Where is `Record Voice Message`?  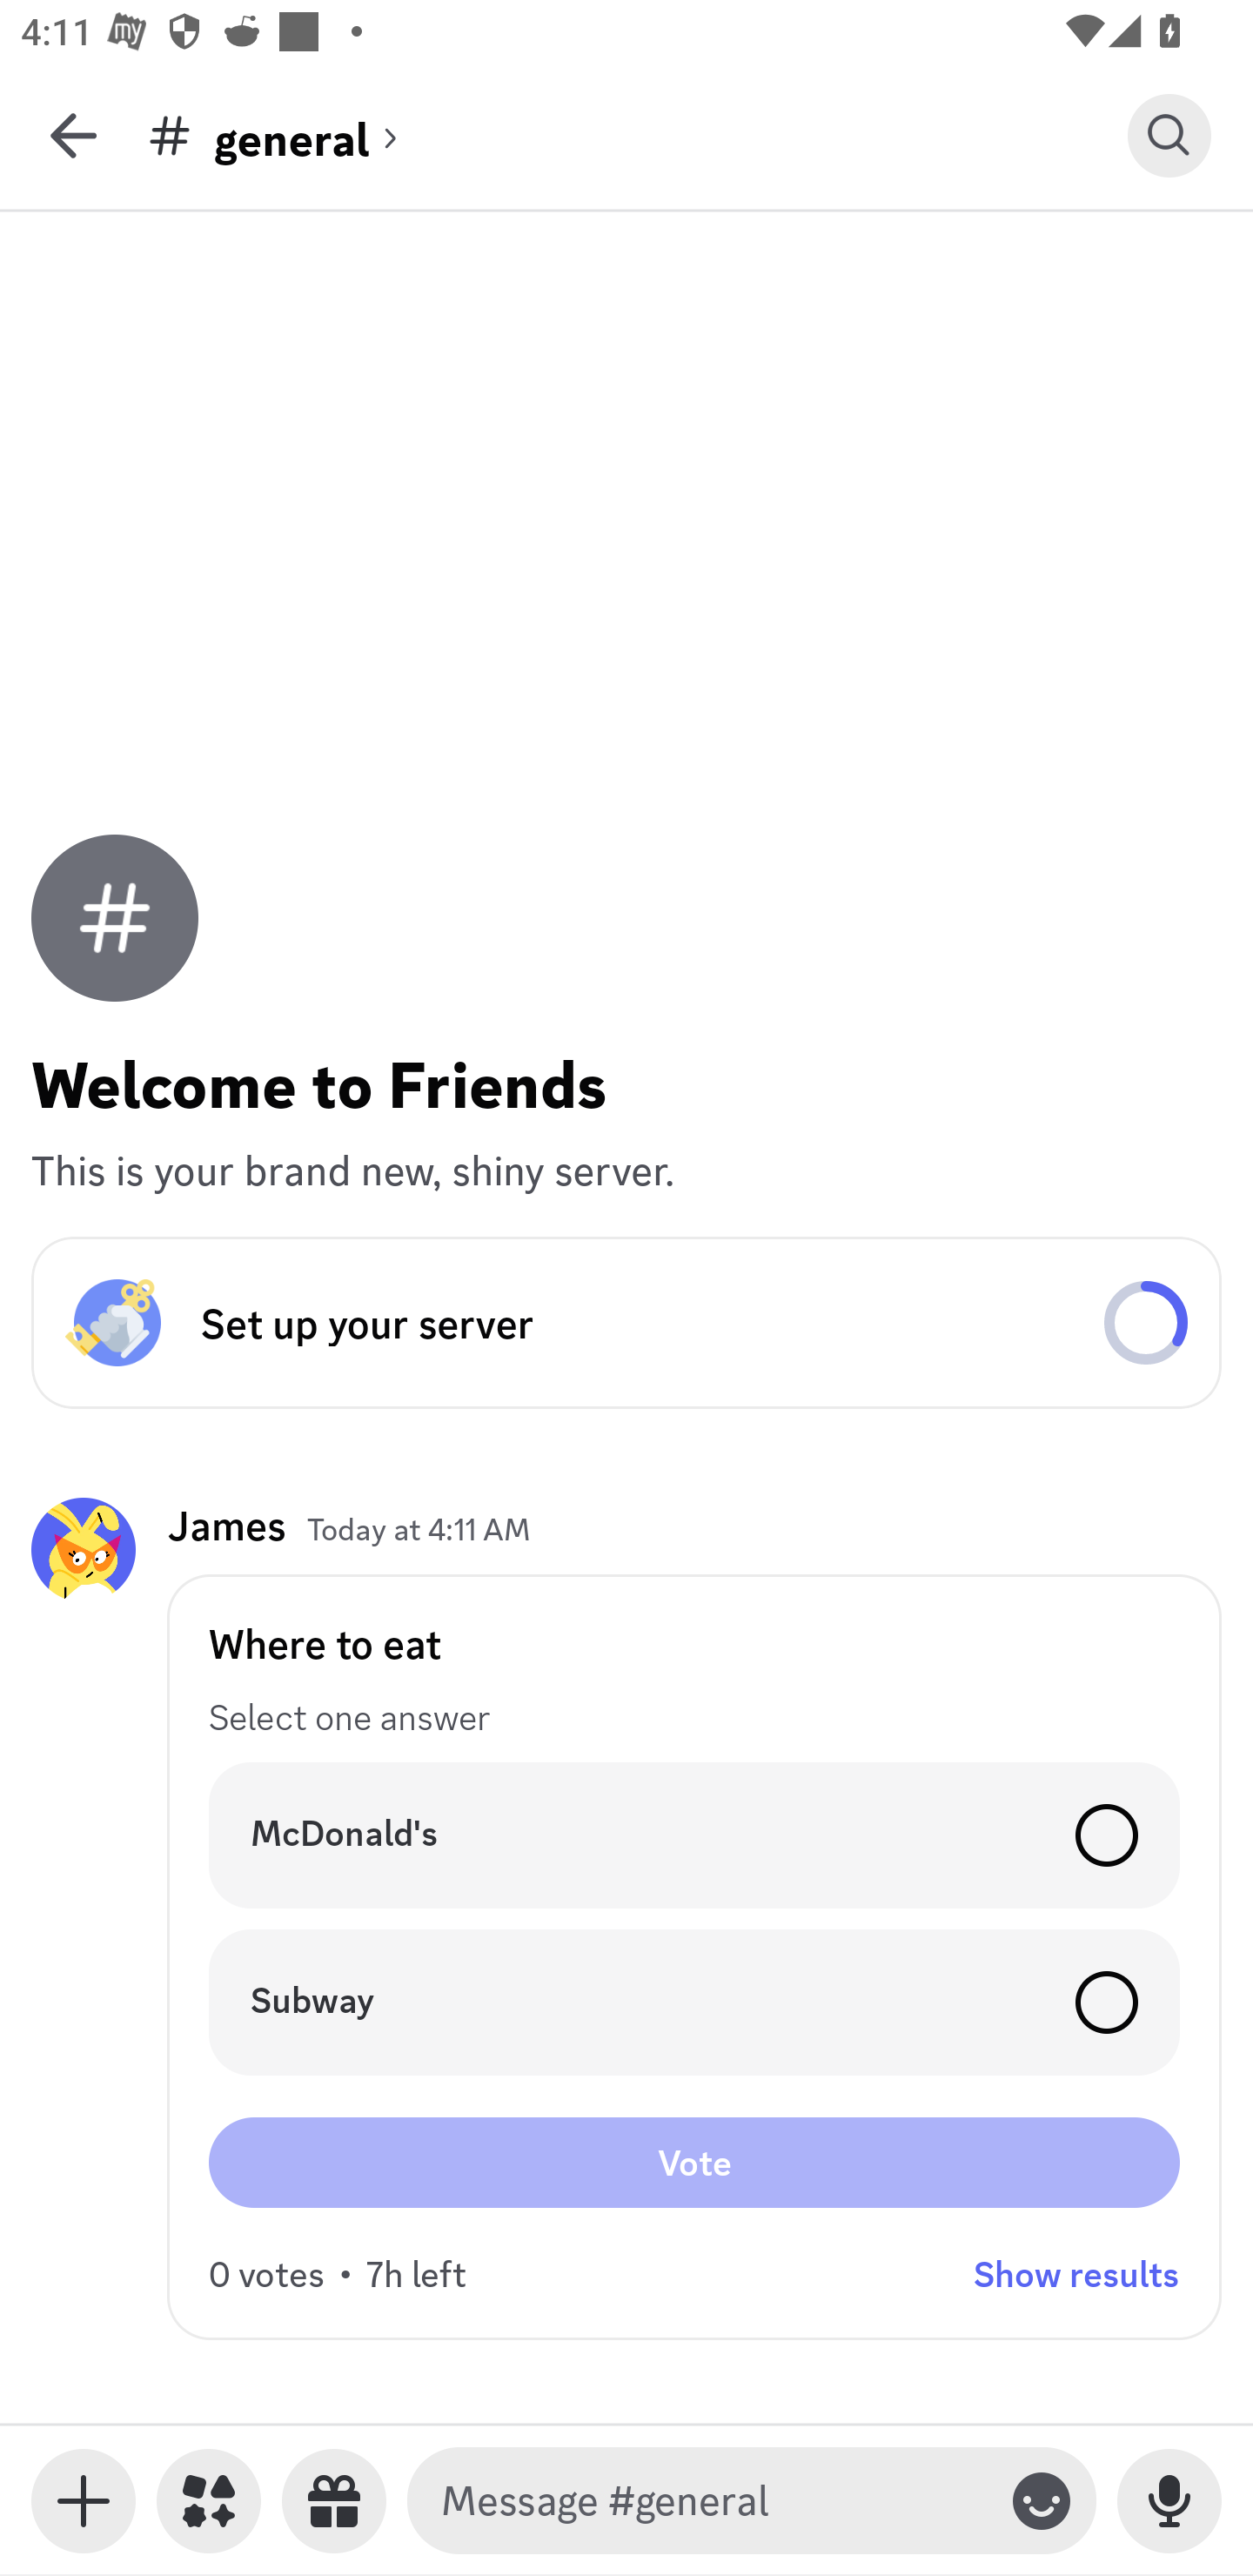
Record Voice Message is located at coordinates (1169, 2501).